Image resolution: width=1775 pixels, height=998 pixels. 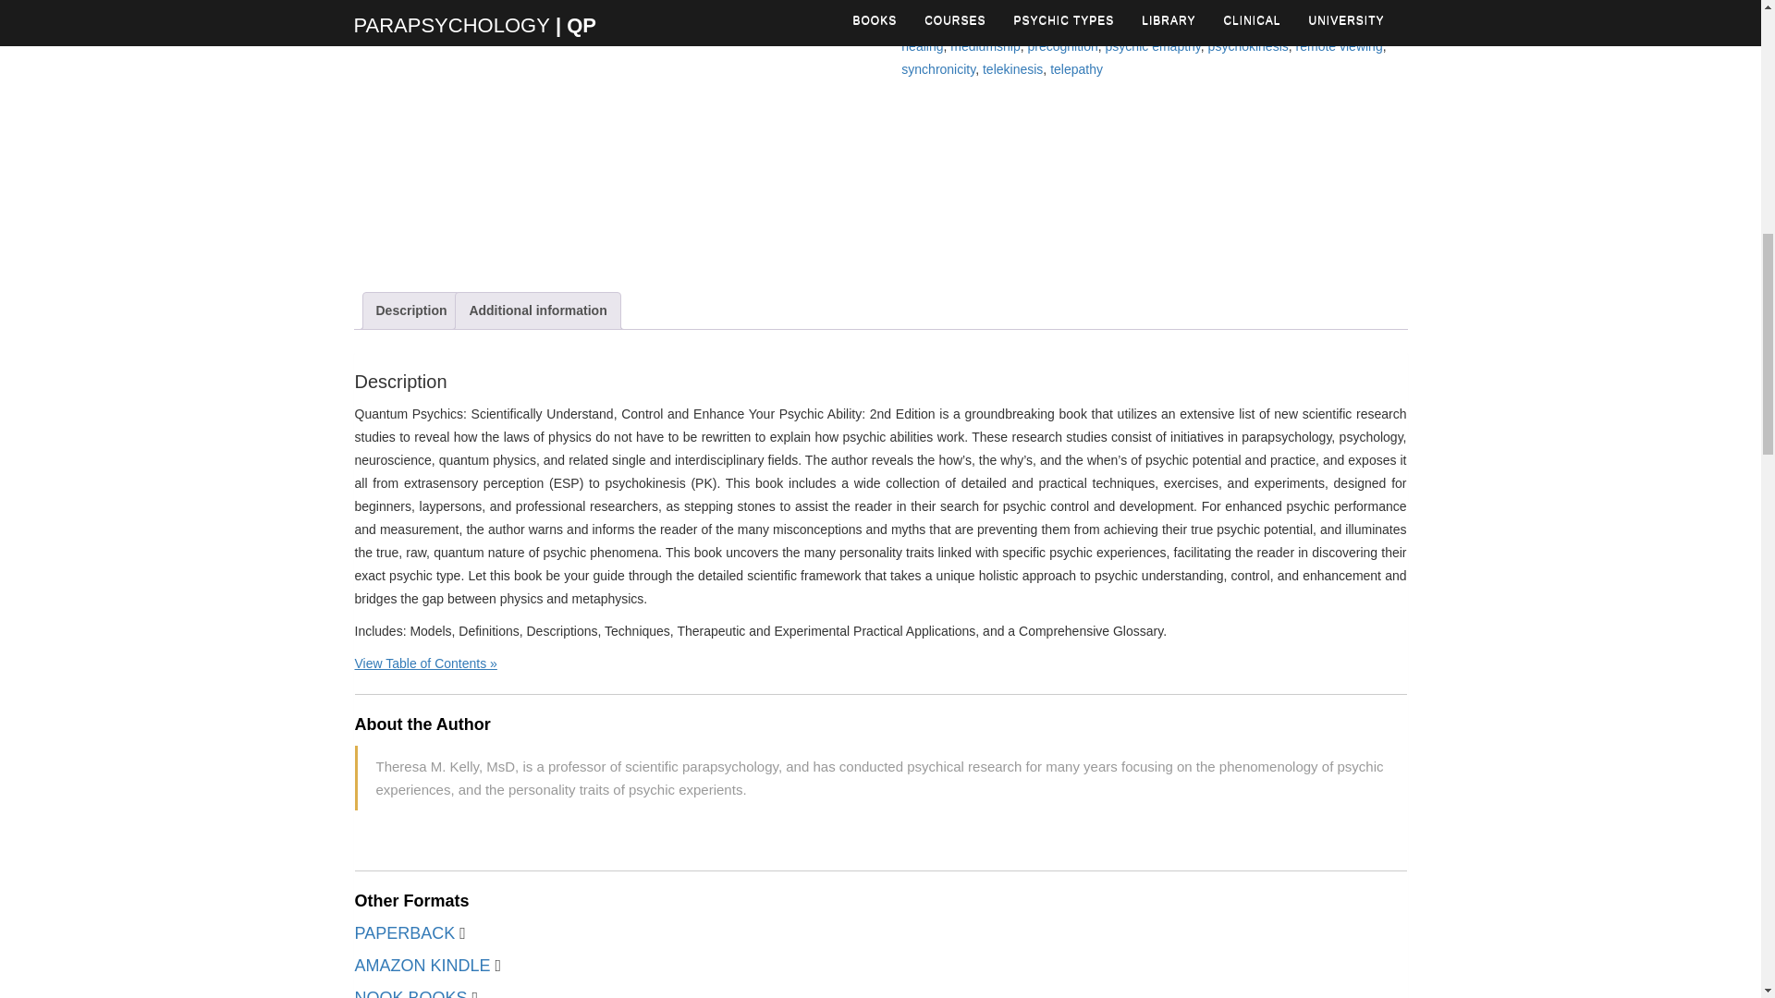 I want to click on synchronicity, so click(x=937, y=68).